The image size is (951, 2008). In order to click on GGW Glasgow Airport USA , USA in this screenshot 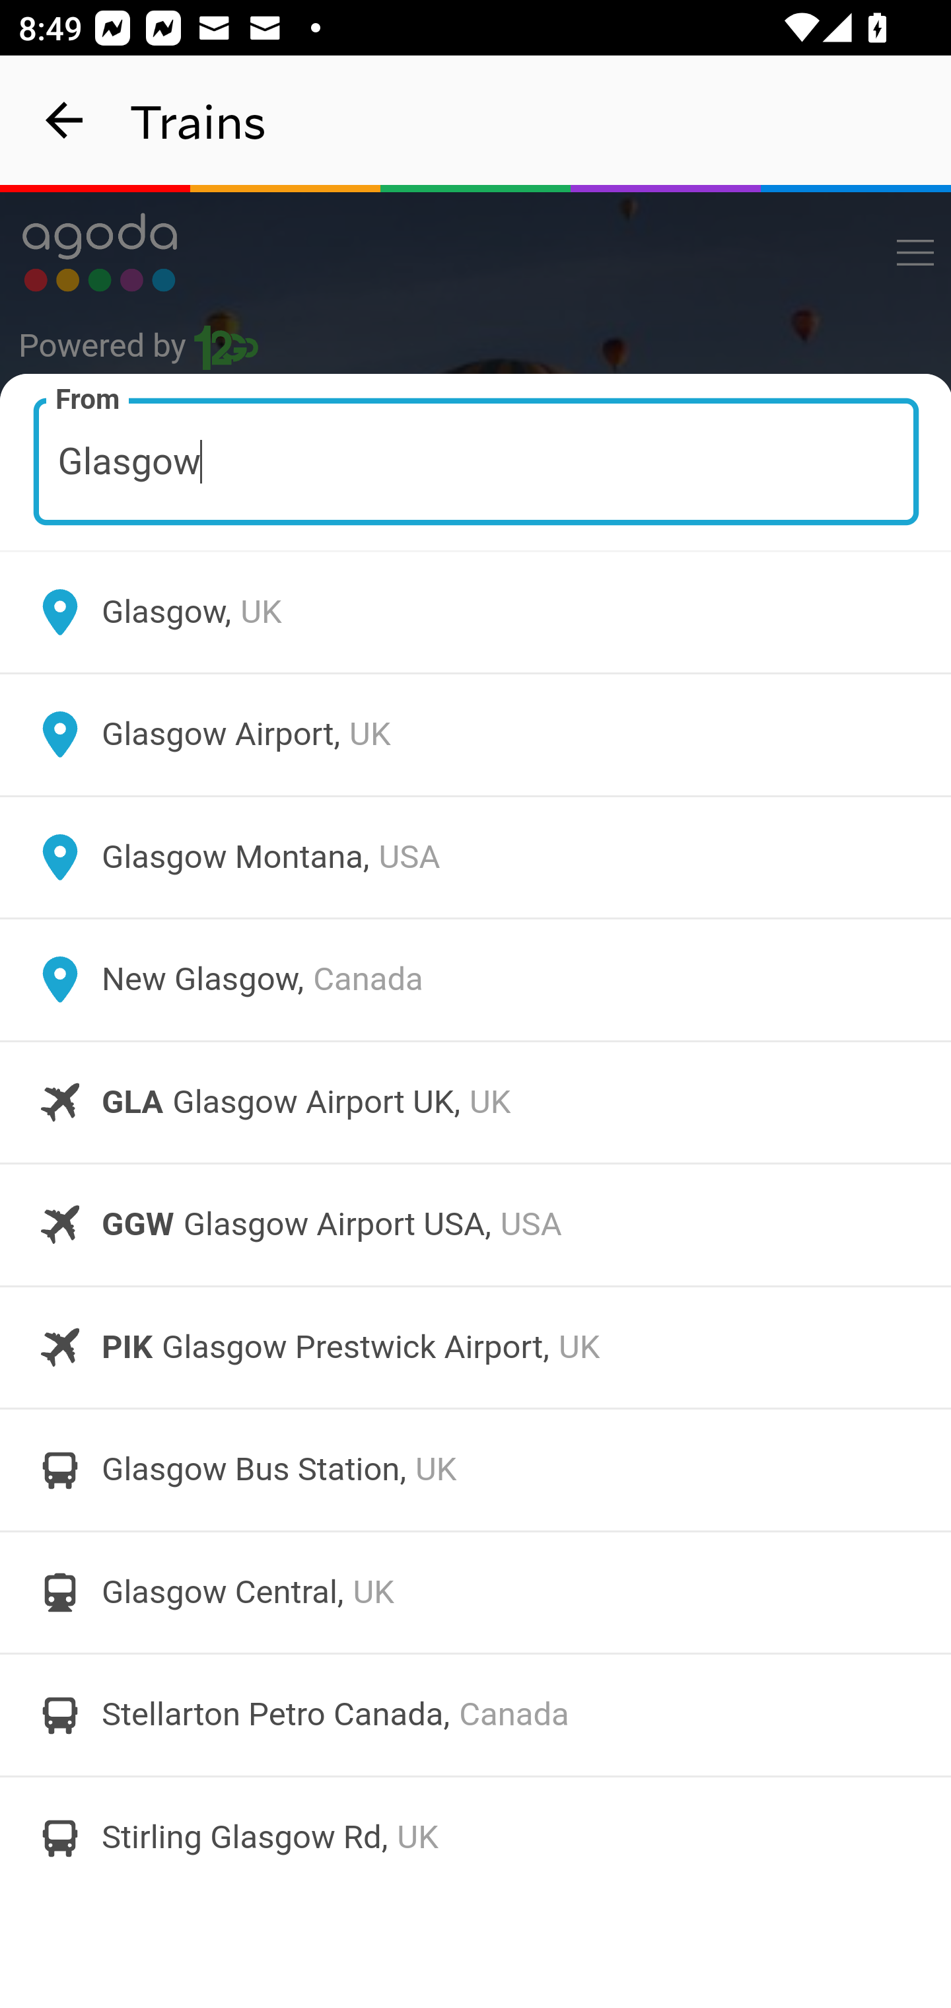, I will do `click(475, 1225)`.